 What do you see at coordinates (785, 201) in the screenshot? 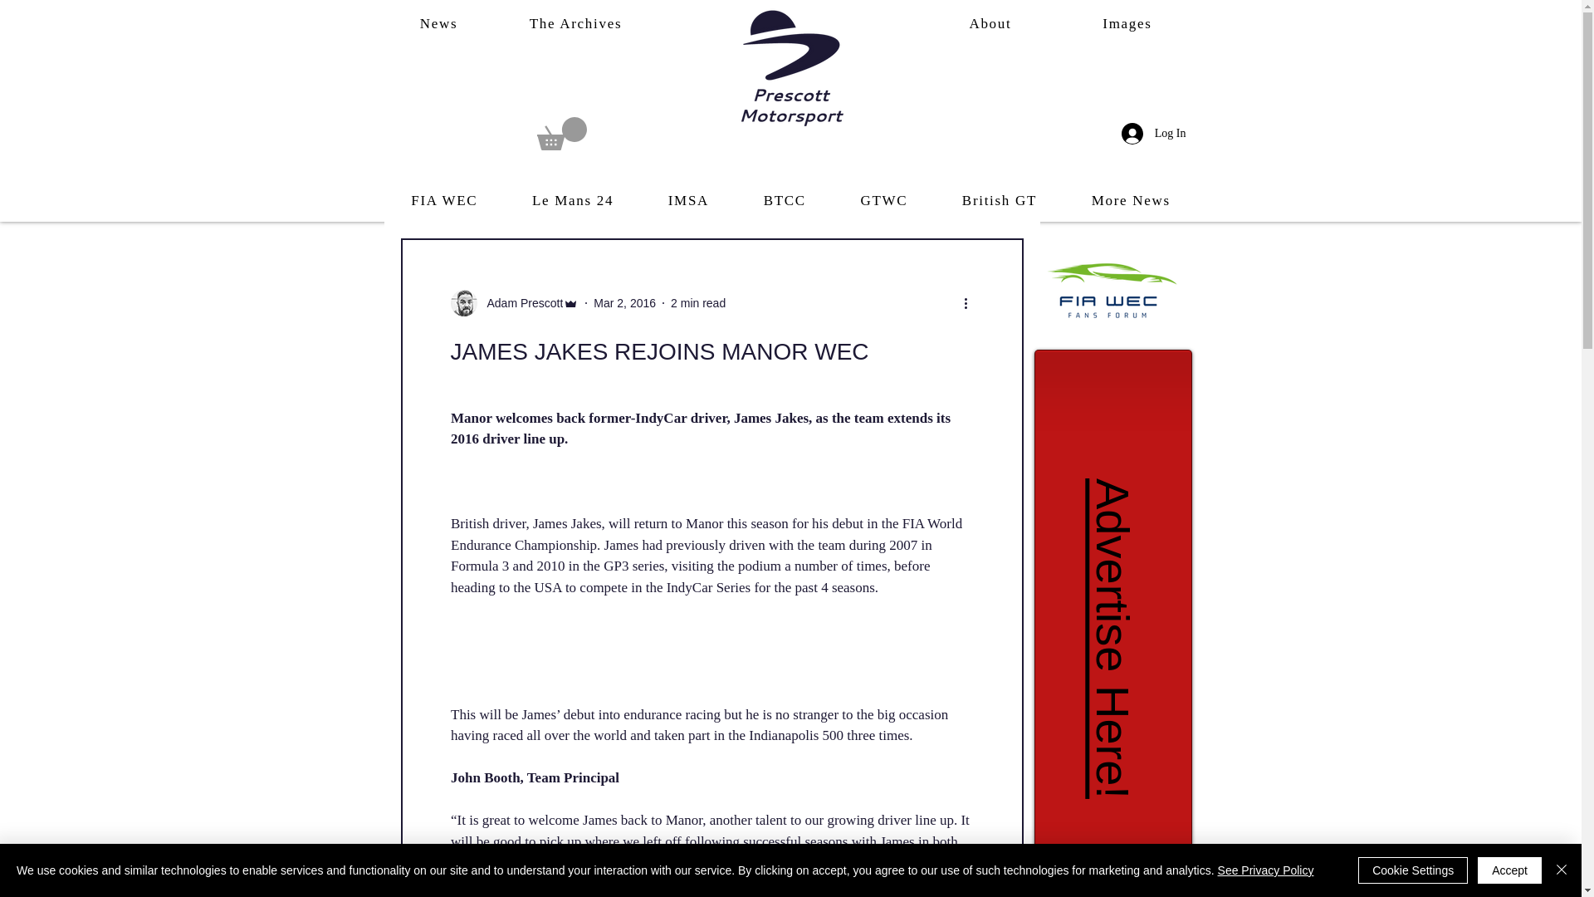
I see `BTCC` at bounding box center [785, 201].